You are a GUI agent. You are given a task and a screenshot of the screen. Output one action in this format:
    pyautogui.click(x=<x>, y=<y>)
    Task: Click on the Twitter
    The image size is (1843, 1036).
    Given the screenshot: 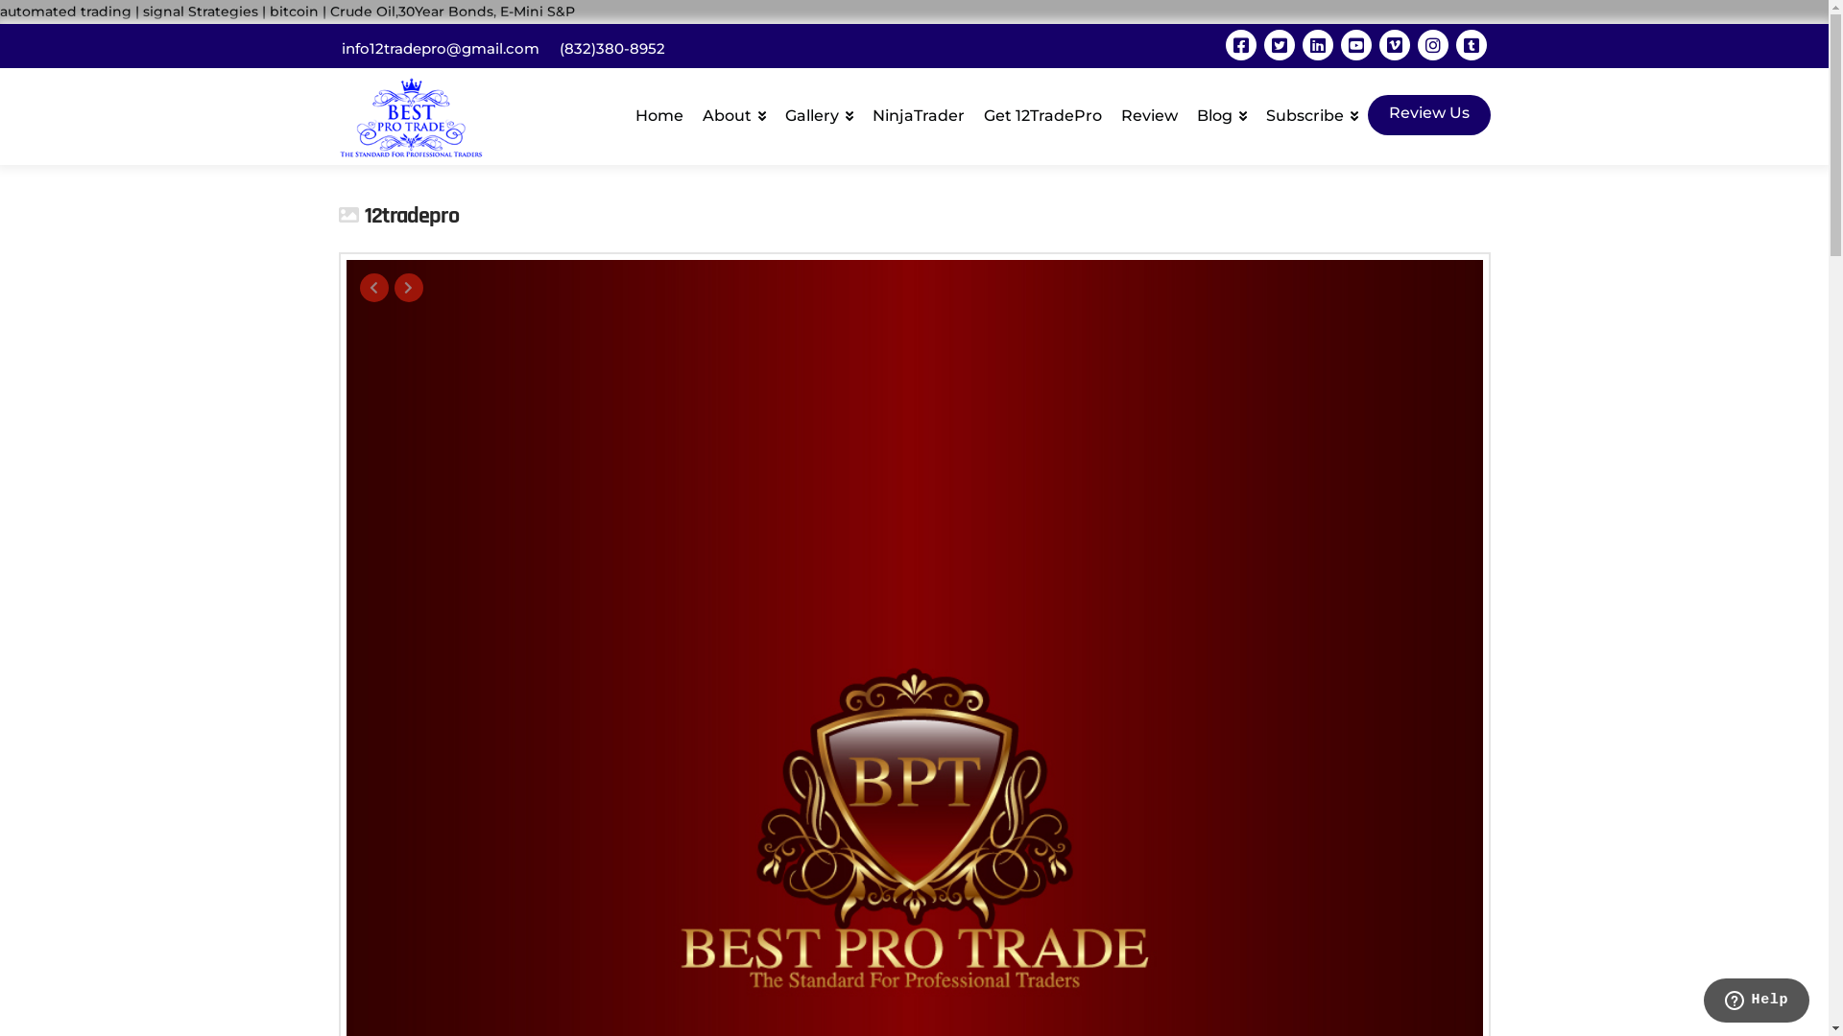 What is the action you would take?
    pyautogui.click(x=1279, y=45)
    